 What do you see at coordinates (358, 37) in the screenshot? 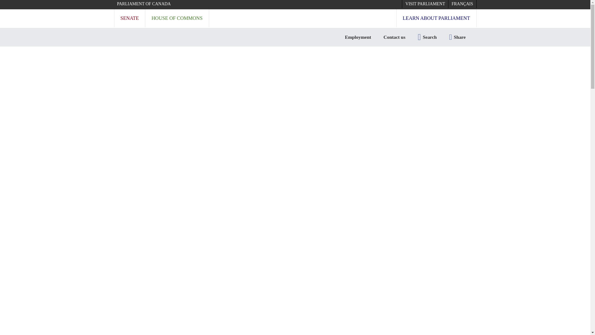
I see `Candian Parliament career portal` at bounding box center [358, 37].